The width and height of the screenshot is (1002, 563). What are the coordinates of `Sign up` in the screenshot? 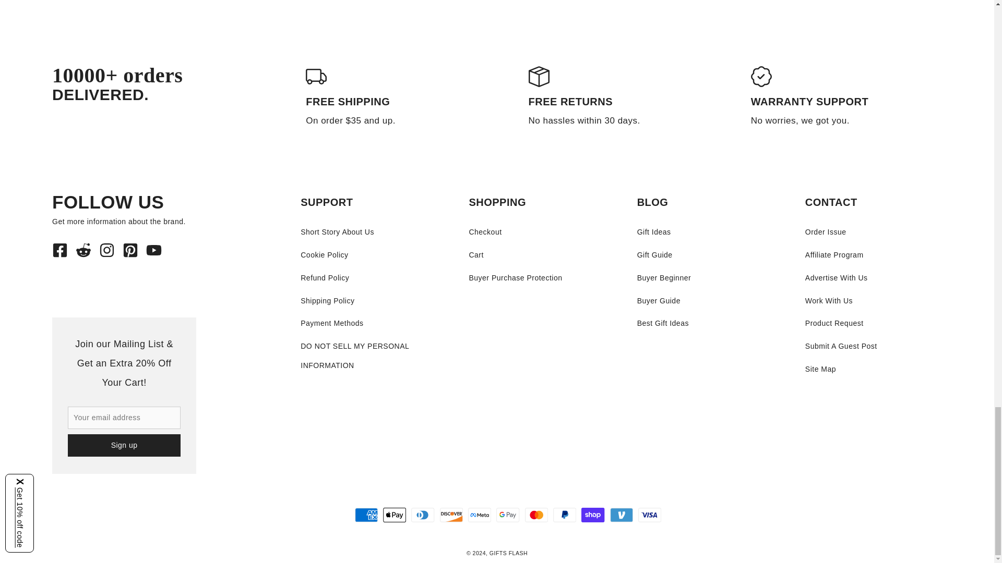 It's located at (124, 445).